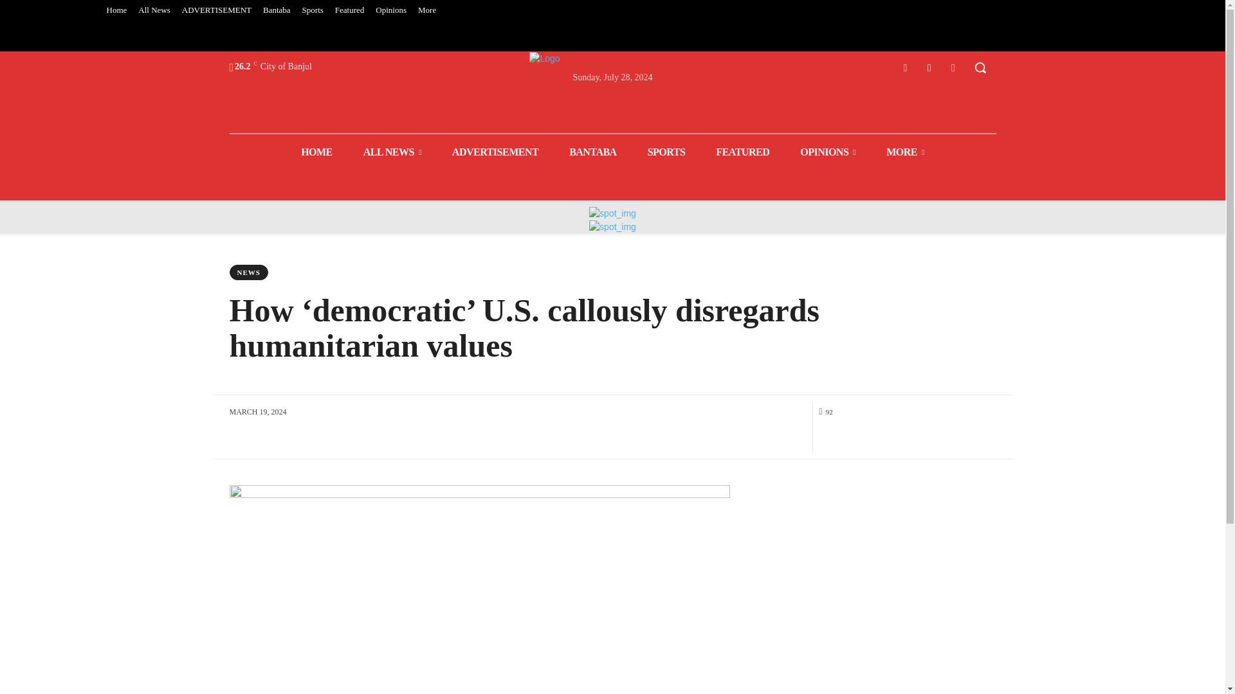 The image size is (1235, 694). What do you see at coordinates (392, 152) in the screenshot?
I see `ALL NEWS` at bounding box center [392, 152].